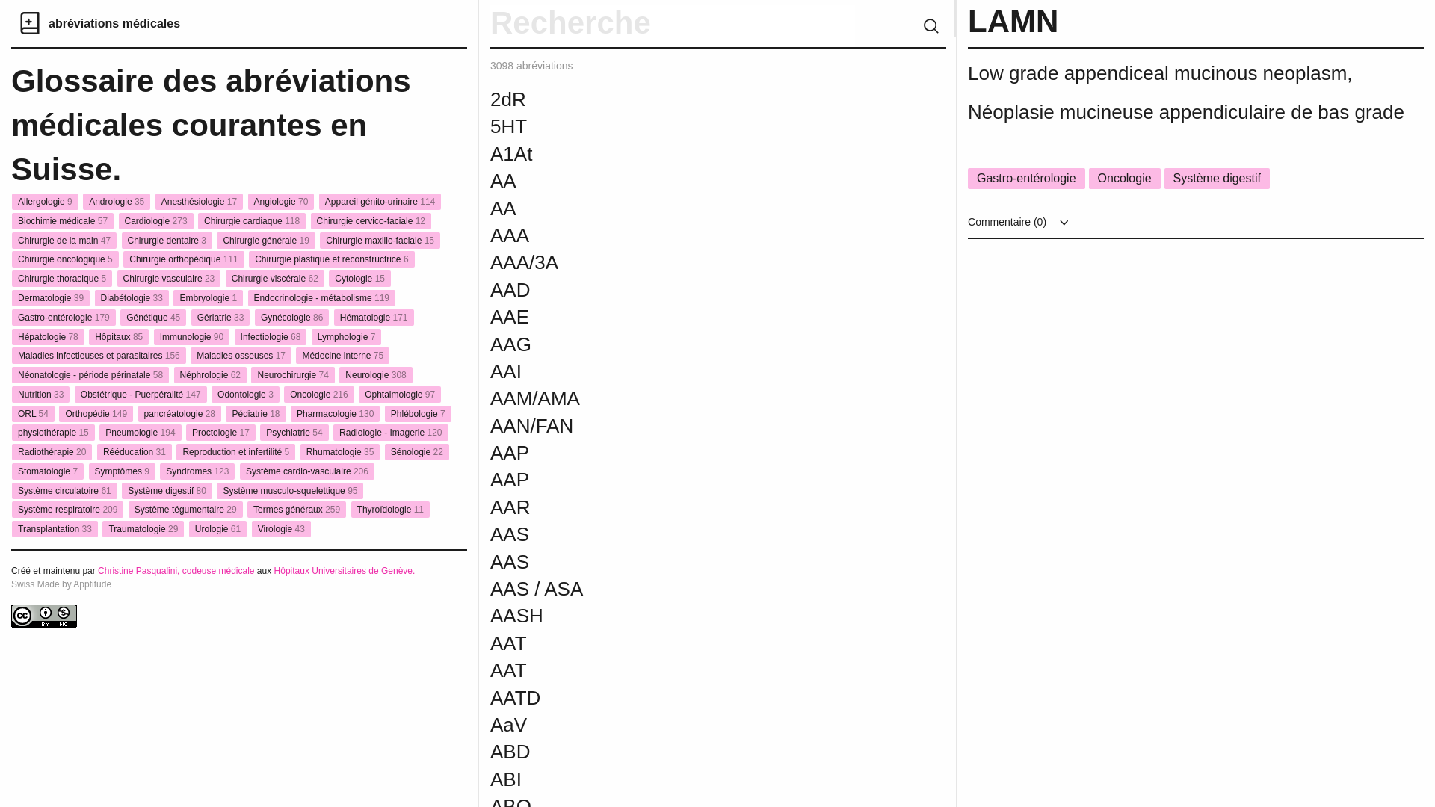  Describe the element at coordinates (271, 337) in the screenshot. I see `Infectiologie 68` at that location.